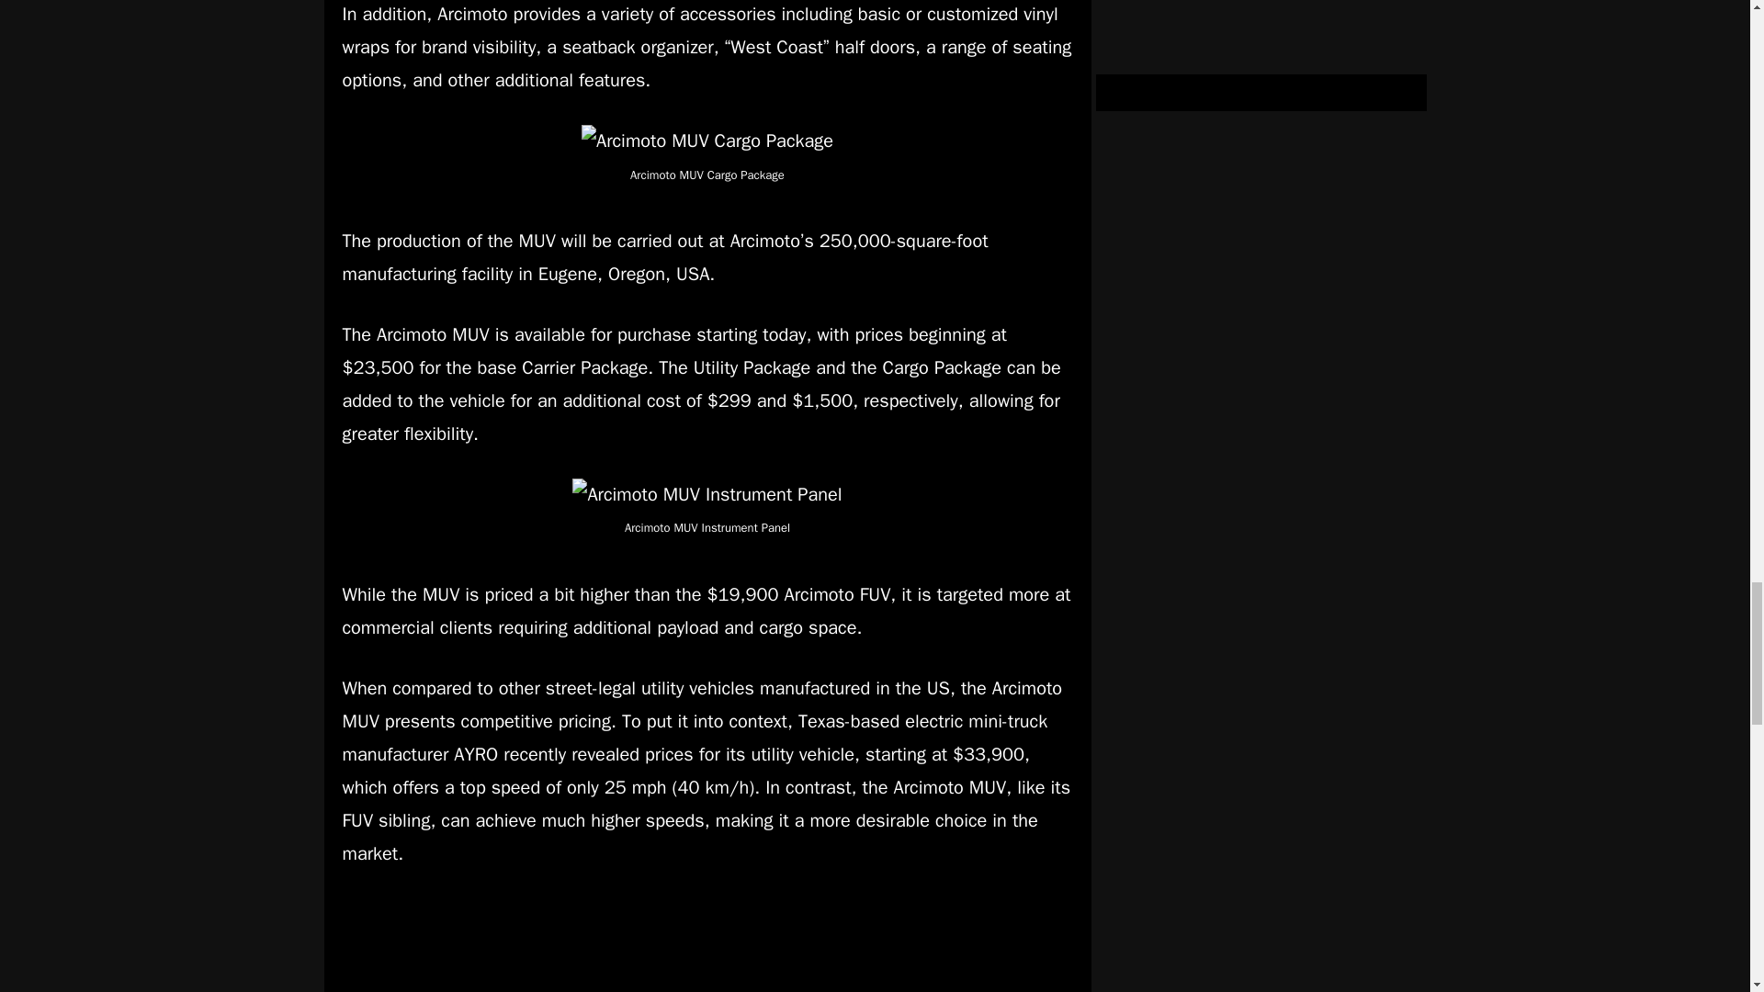  Describe the element at coordinates (707, 945) in the screenshot. I see `FUV RALLY! Spring 2023` at that location.